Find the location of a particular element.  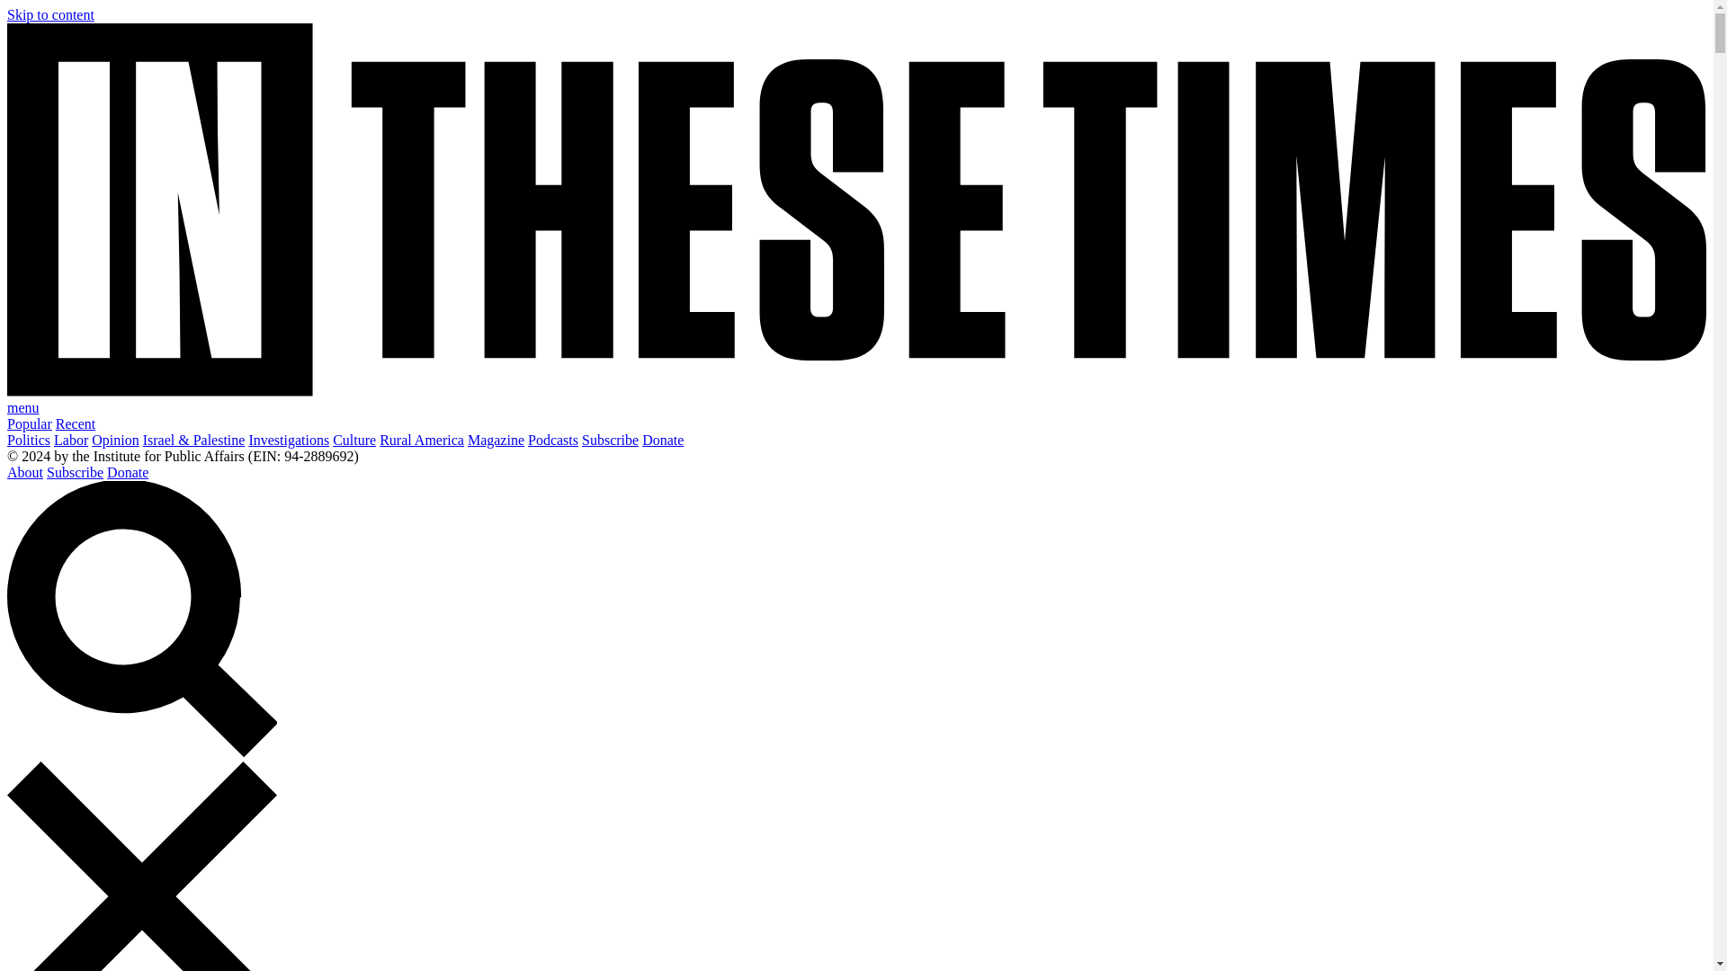

Politics is located at coordinates (28, 439).